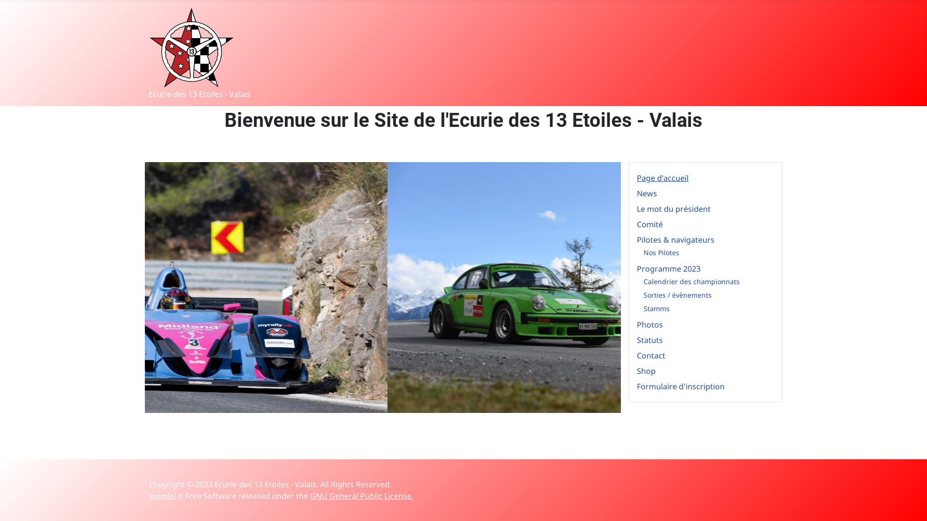  Describe the element at coordinates (676, 240) in the screenshot. I see `Pilotes & navigateurs` at that location.